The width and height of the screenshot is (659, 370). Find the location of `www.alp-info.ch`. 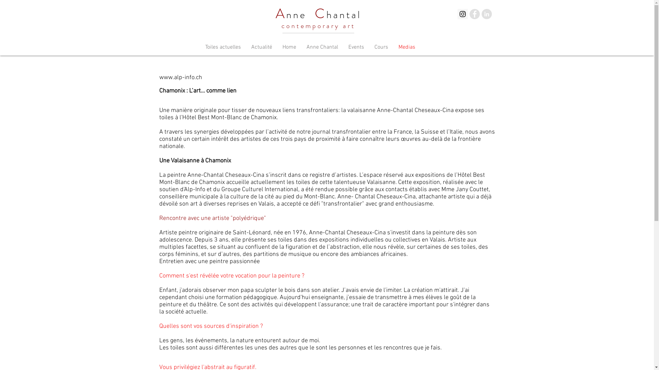

www.alp-info.ch is located at coordinates (181, 77).